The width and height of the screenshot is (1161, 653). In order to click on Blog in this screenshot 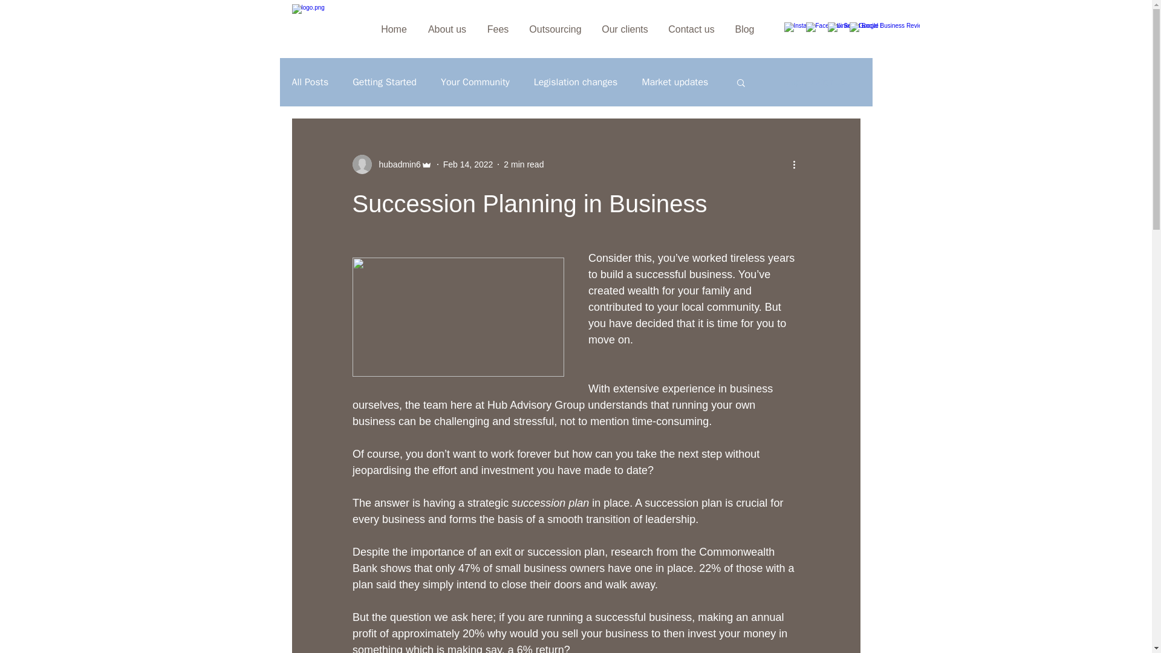, I will do `click(744, 29)`.